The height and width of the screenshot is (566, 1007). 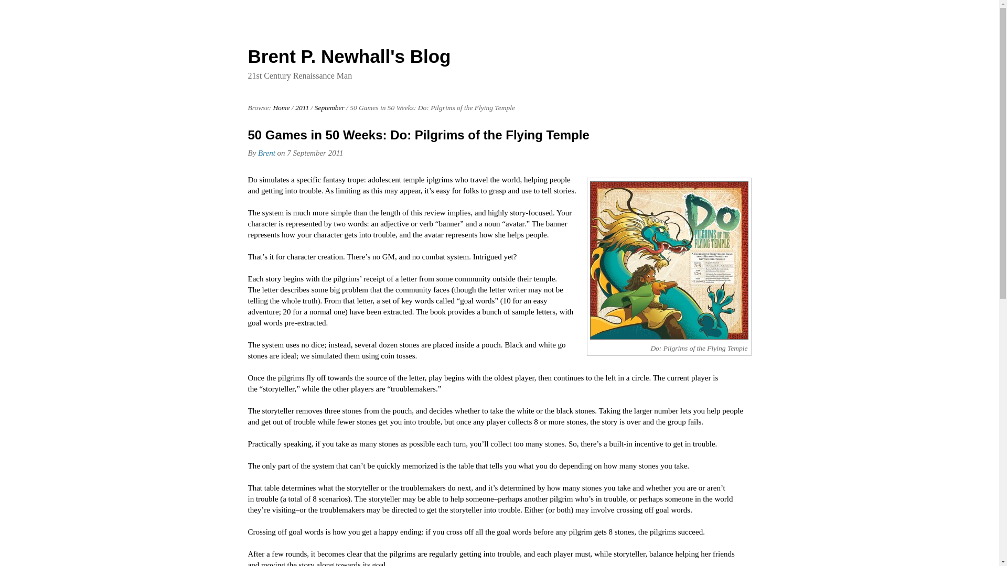 I want to click on September, so click(x=329, y=107).